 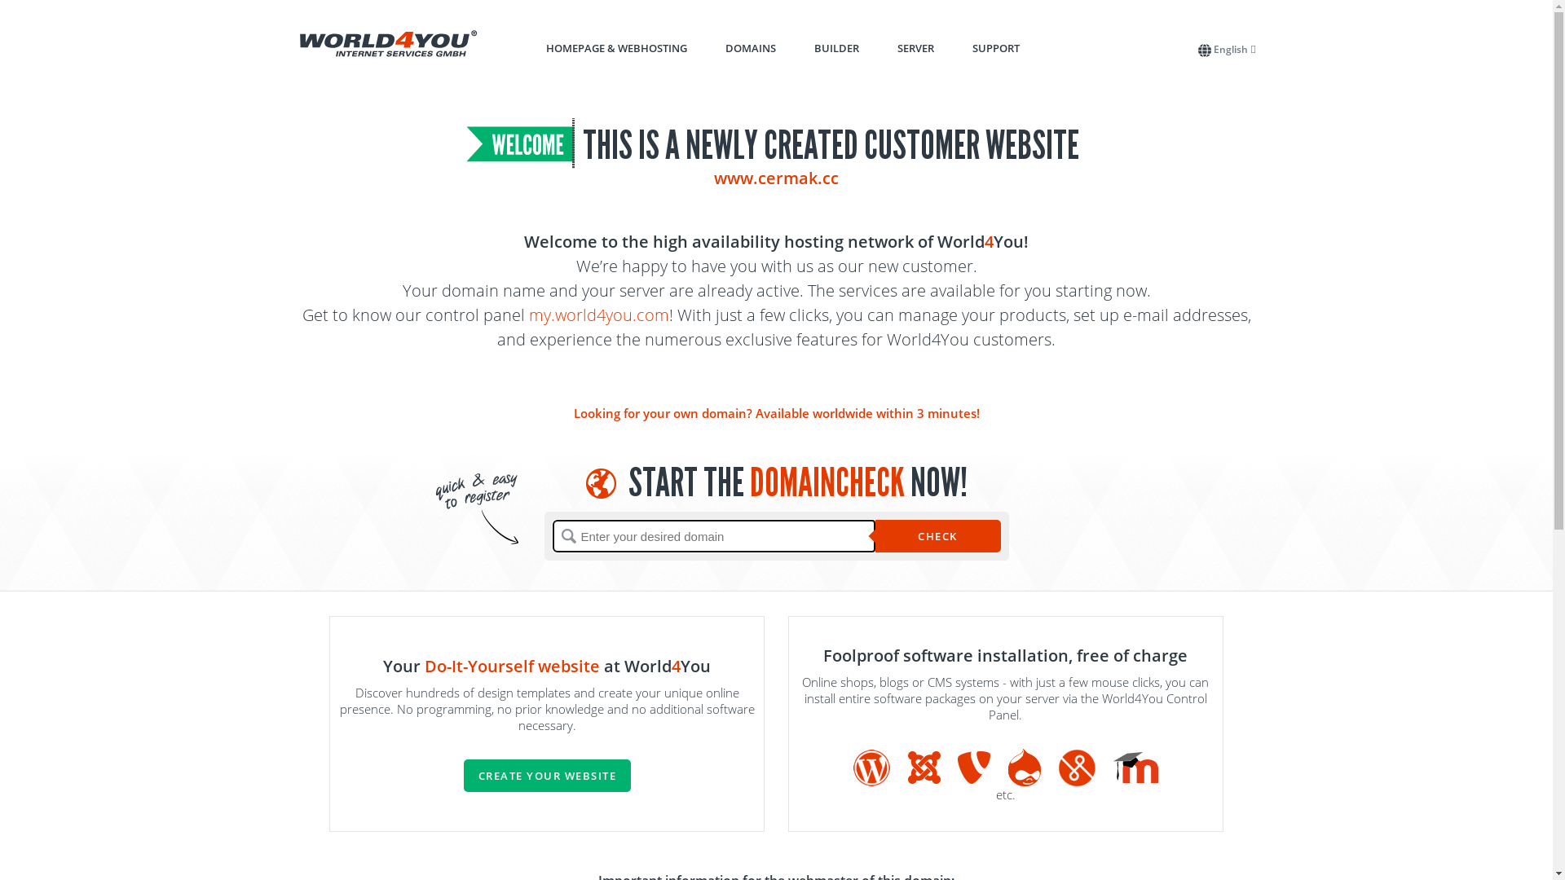 What do you see at coordinates (995, 48) in the screenshot?
I see `SUPPORT` at bounding box center [995, 48].